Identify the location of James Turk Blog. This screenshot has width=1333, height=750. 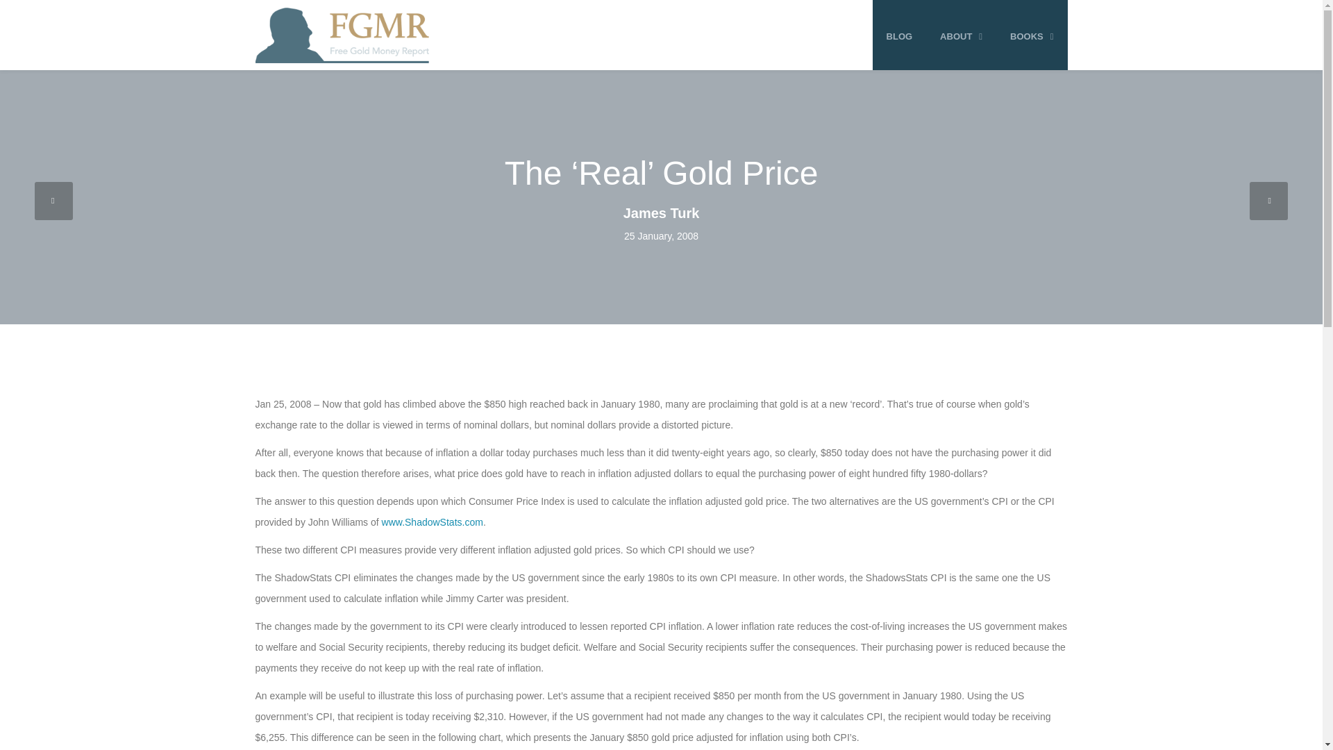
(342, 35).